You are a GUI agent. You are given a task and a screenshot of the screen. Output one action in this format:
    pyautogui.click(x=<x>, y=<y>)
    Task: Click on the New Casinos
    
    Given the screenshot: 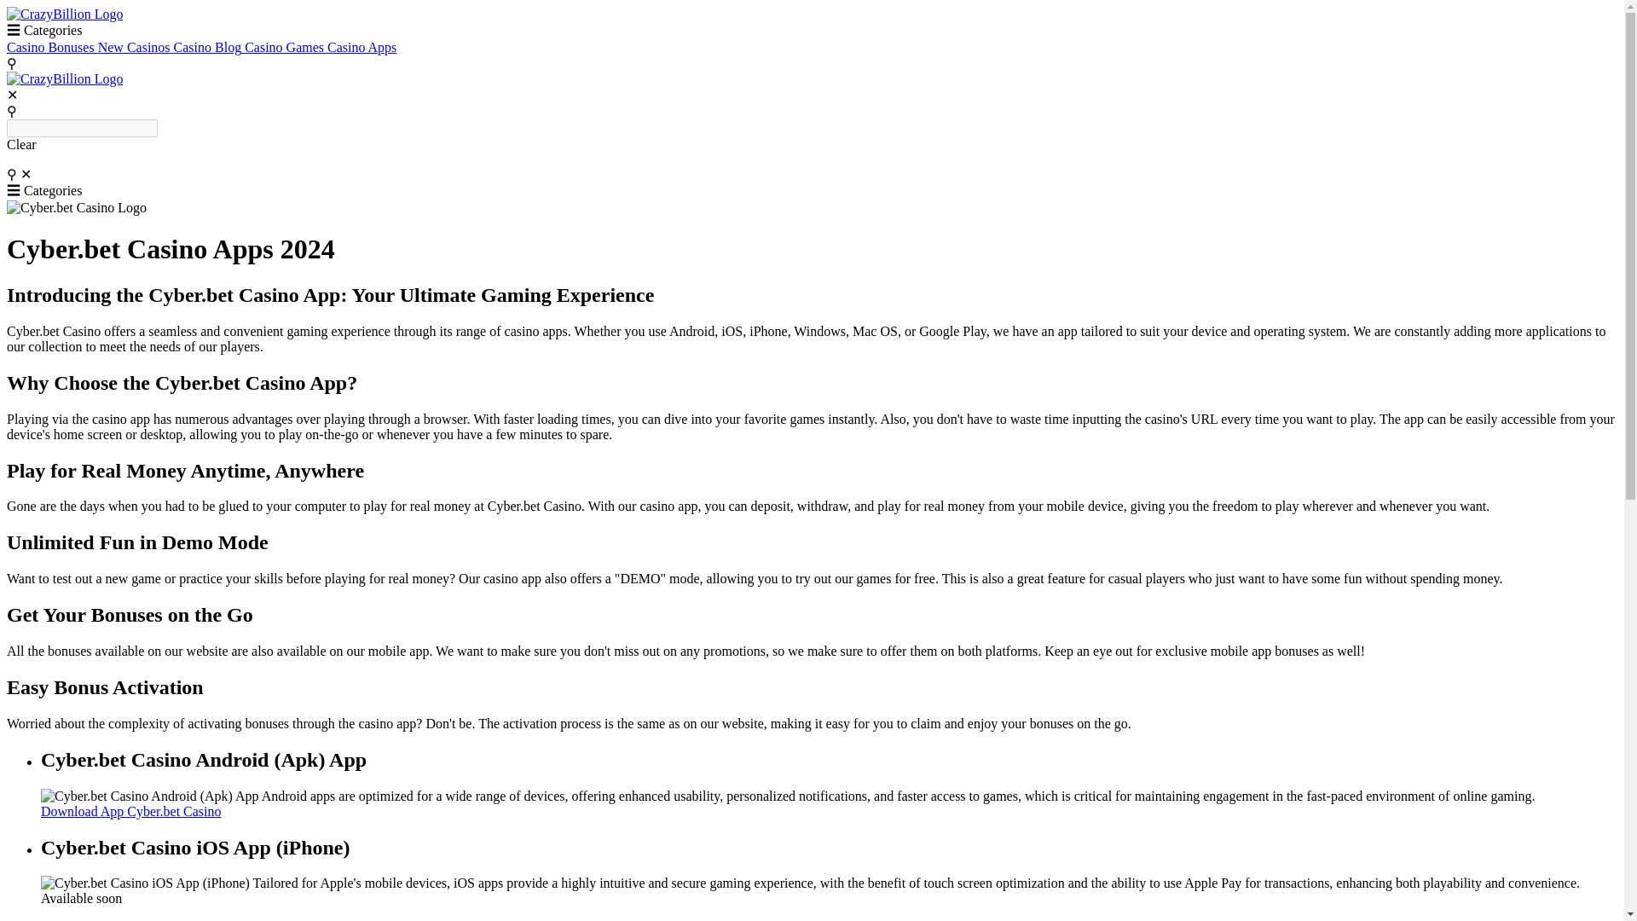 What is the action you would take?
    pyautogui.click(x=136, y=47)
    